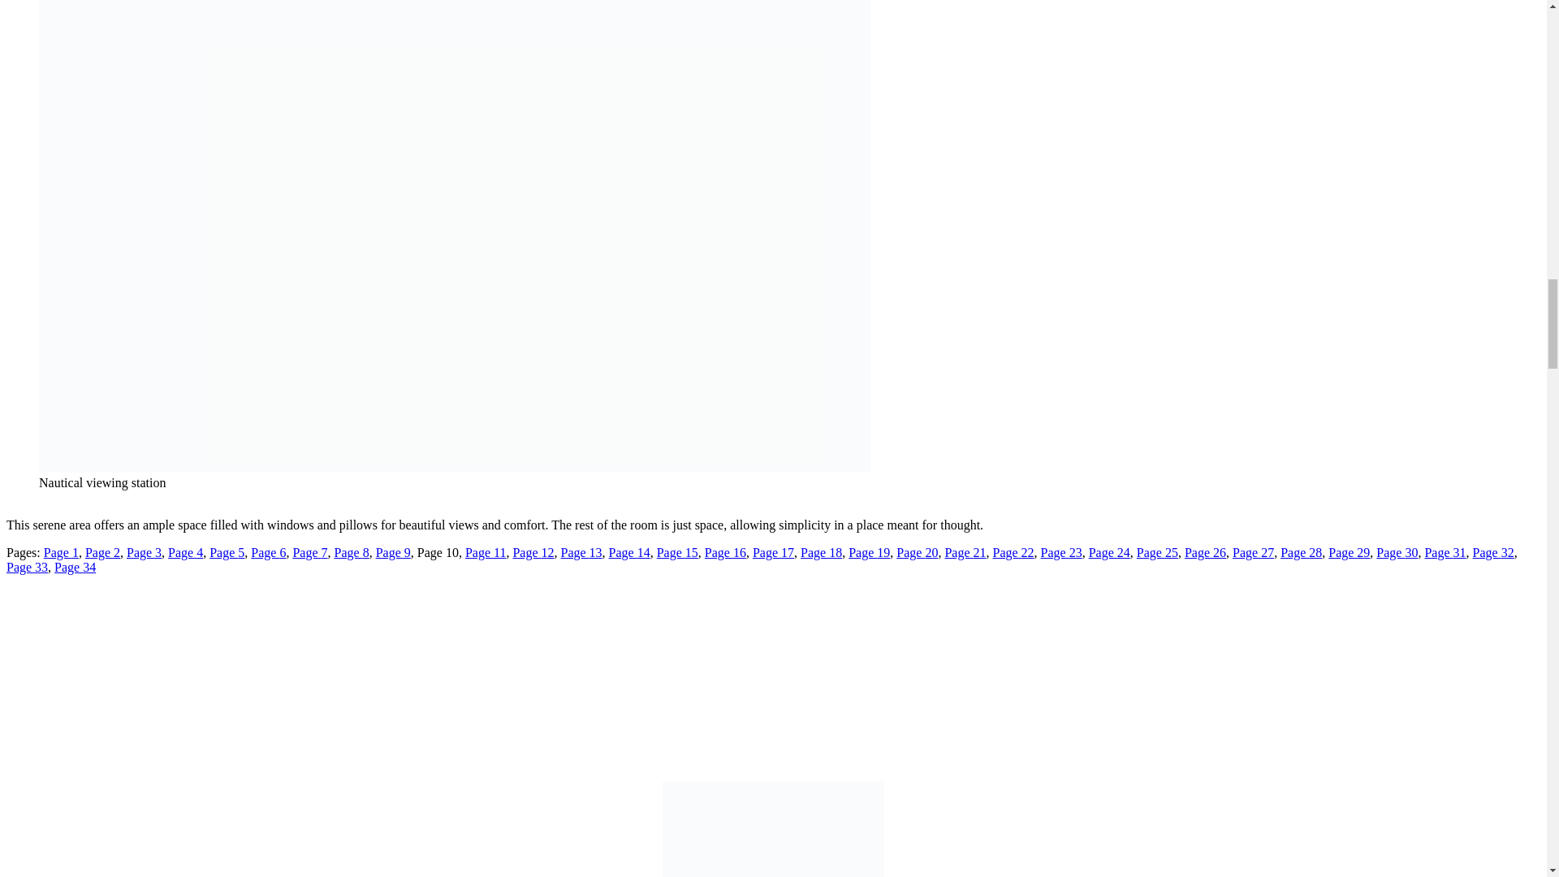 Image resolution: width=1559 pixels, height=877 pixels. What do you see at coordinates (725, 552) in the screenshot?
I see `Page 16` at bounding box center [725, 552].